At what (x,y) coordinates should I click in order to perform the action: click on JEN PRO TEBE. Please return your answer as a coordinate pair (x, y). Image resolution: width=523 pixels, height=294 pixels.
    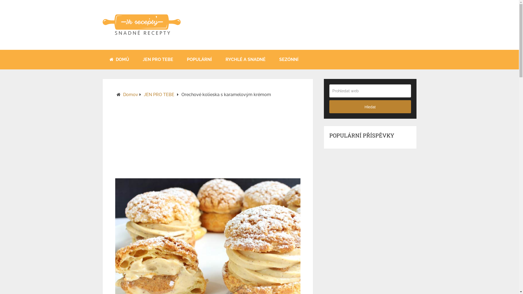
    Looking at the image, I should click on (158, 60).